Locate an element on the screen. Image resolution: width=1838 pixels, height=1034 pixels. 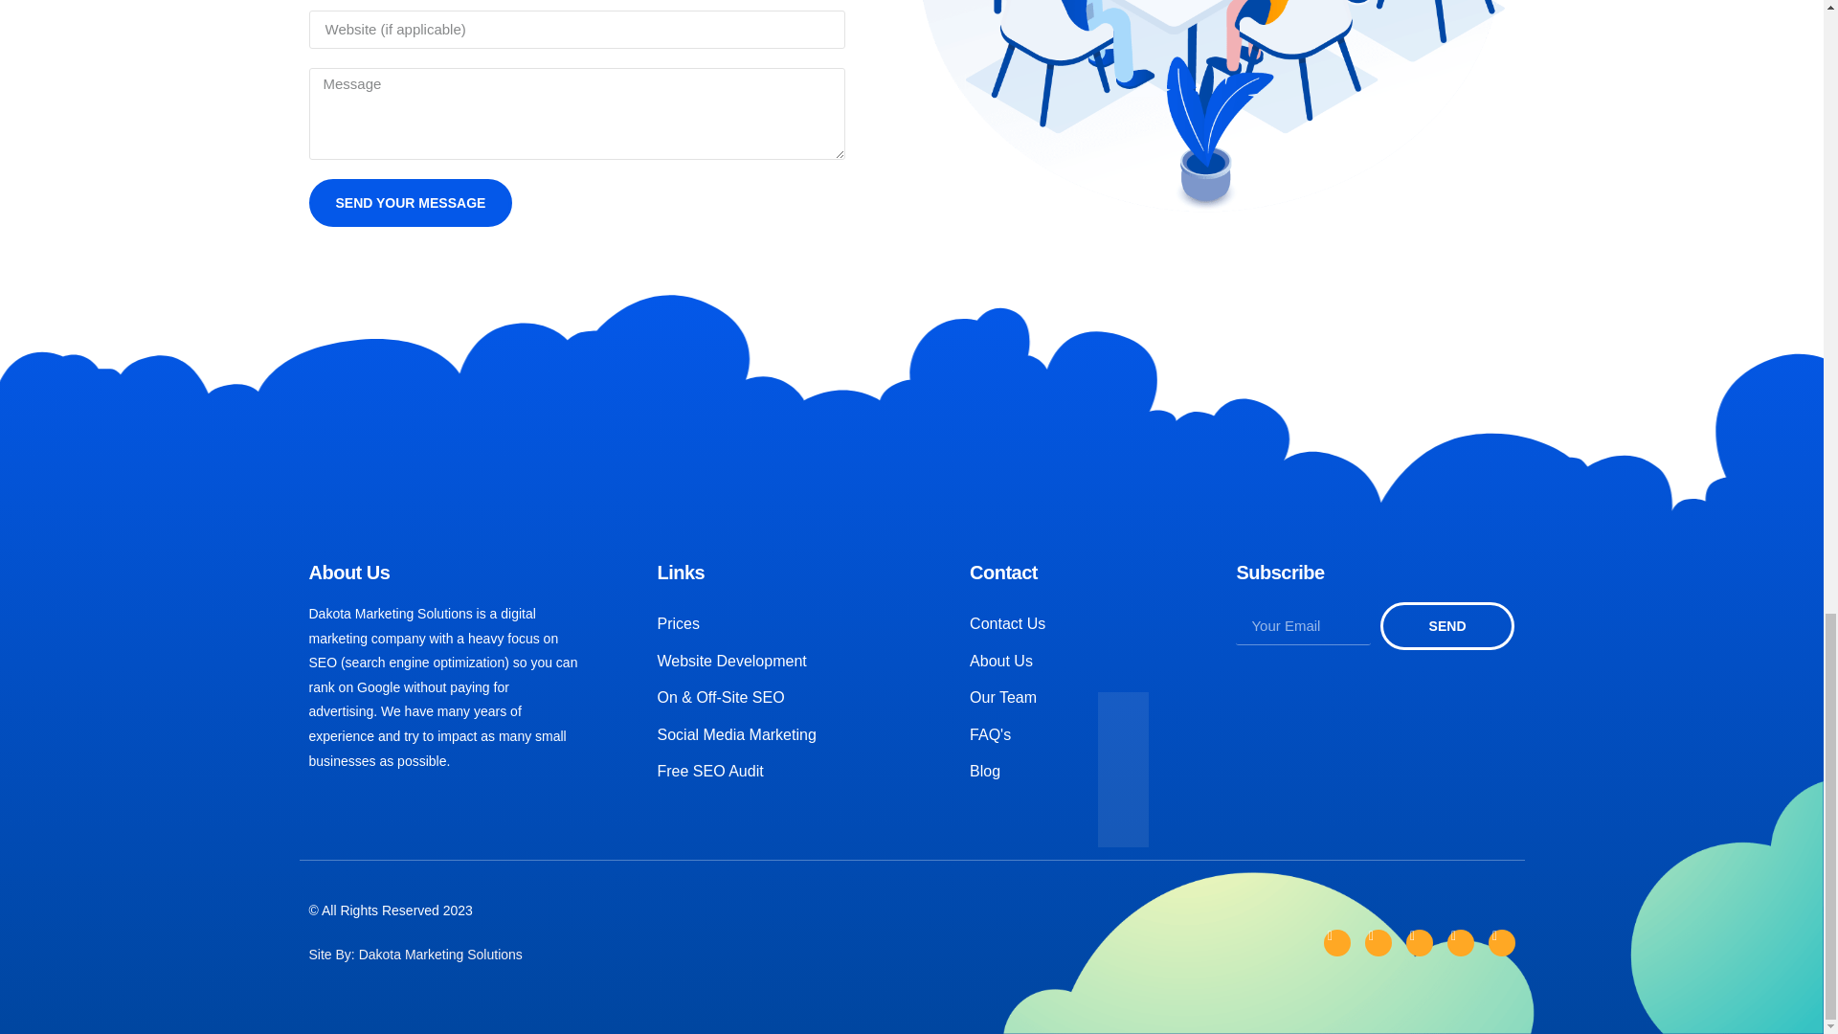
Contact Us is located at coordinates (1065, 624).